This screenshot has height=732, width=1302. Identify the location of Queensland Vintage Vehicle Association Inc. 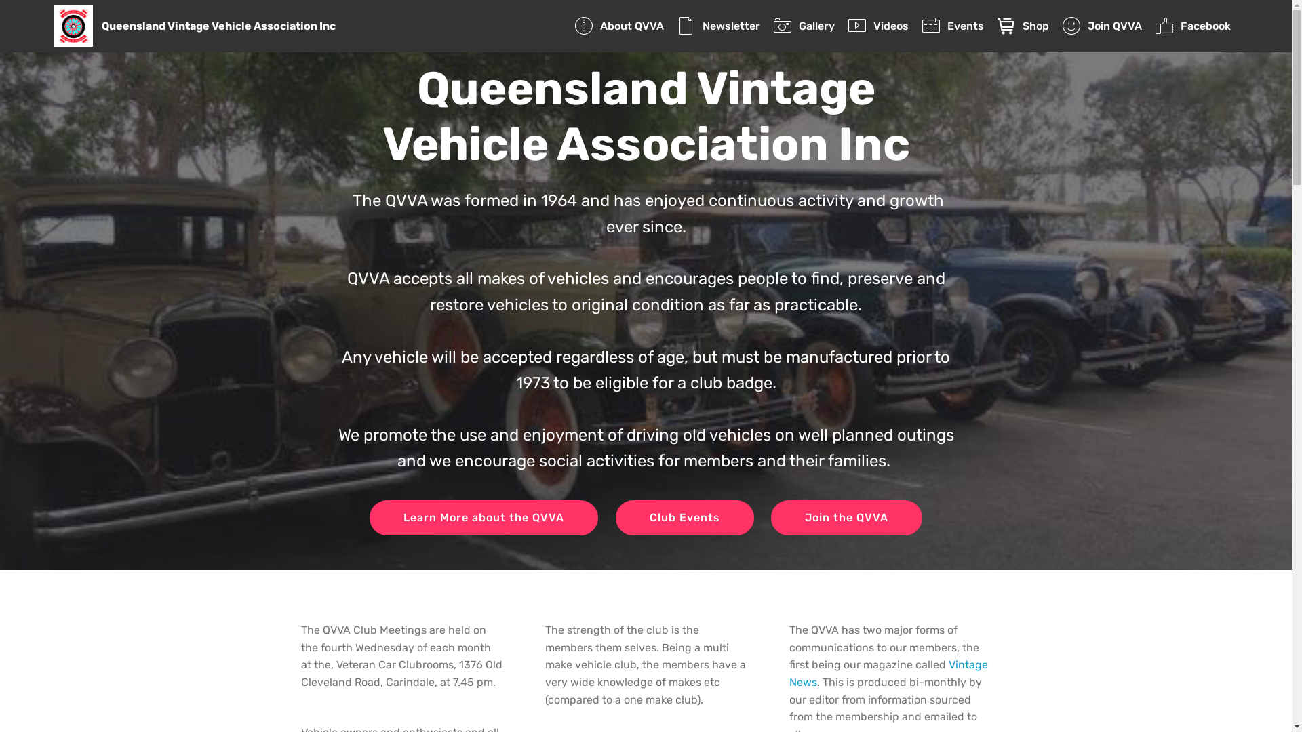
(229, 26).